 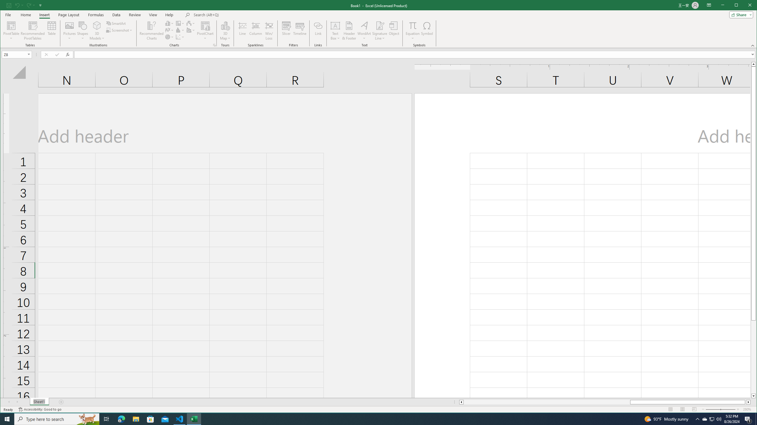 I want to click on Text Box, so click(x=335, y=31).